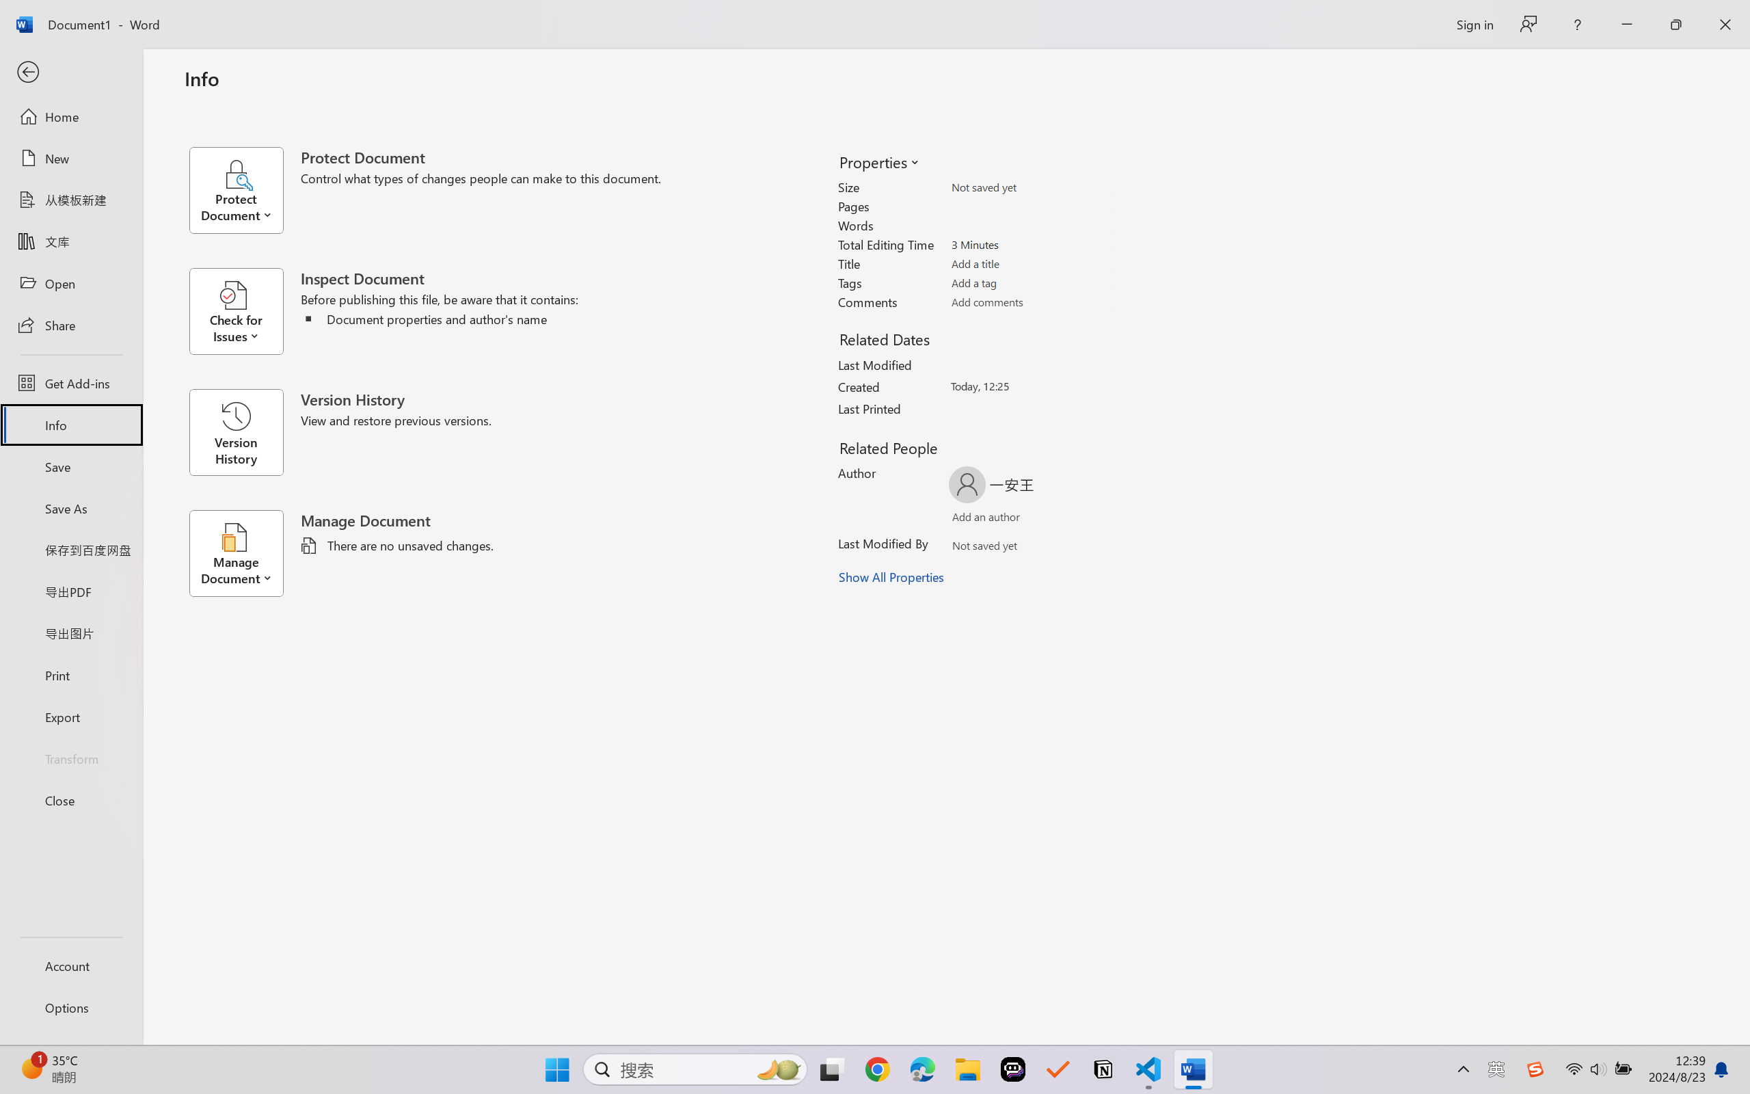  What do you see at coordinates (936, 172) in the screenshot?
I see `Install` at bounding box center [936, 172].